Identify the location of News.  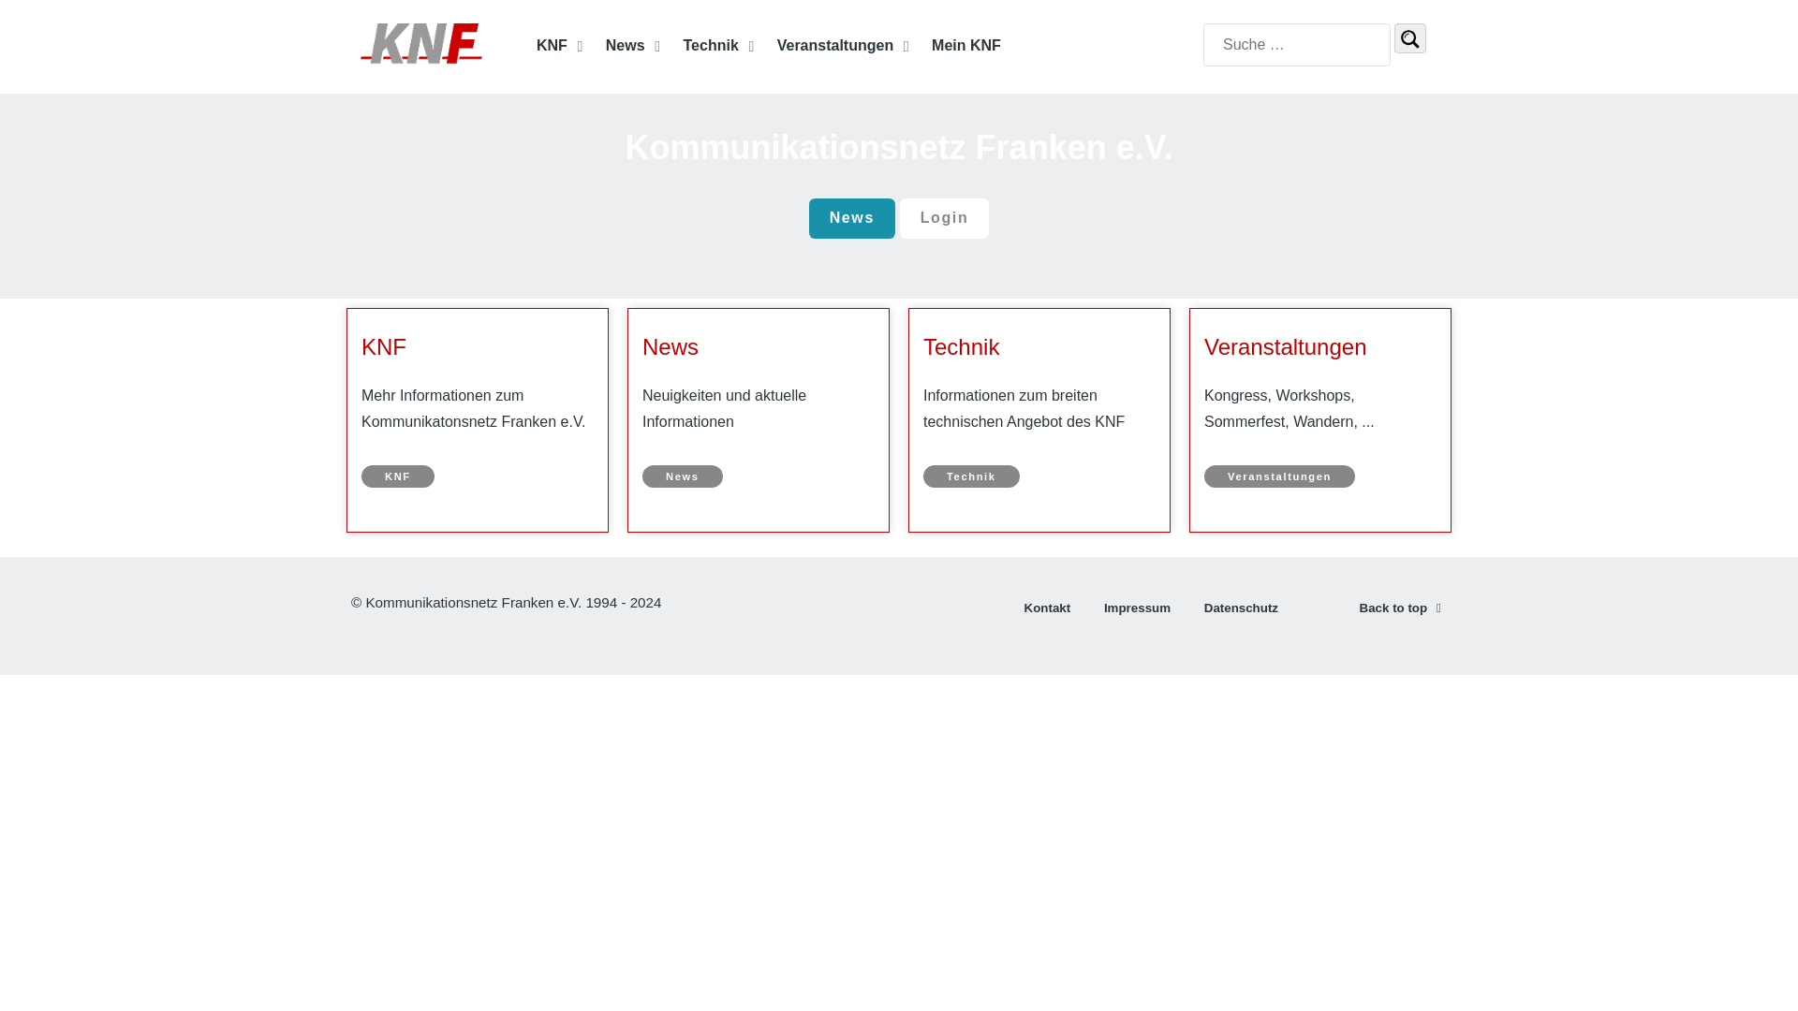
(635, 47).